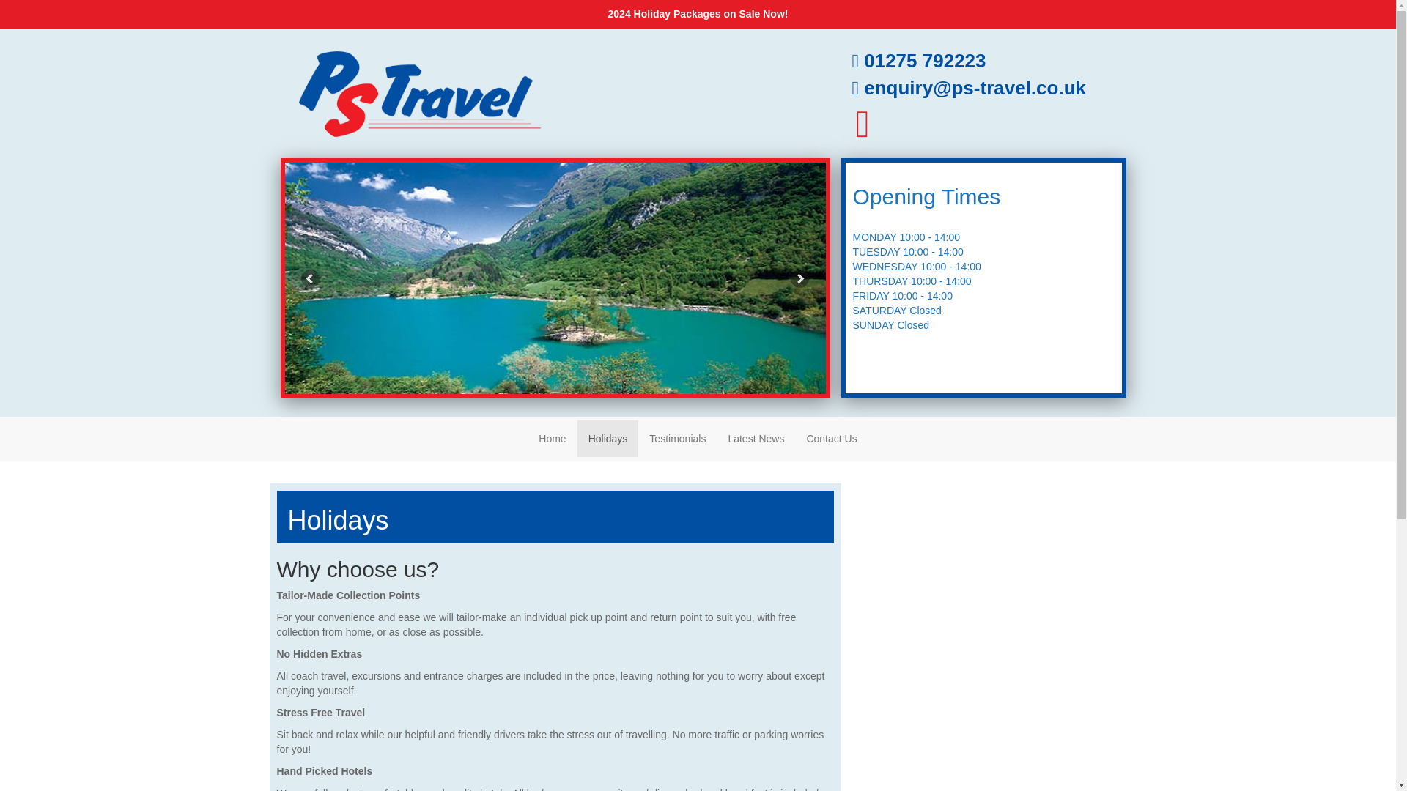  What do you see at coordinates (417, 92) in the screenshot?
I see `PS Travel` at bounding box center [417, 92].